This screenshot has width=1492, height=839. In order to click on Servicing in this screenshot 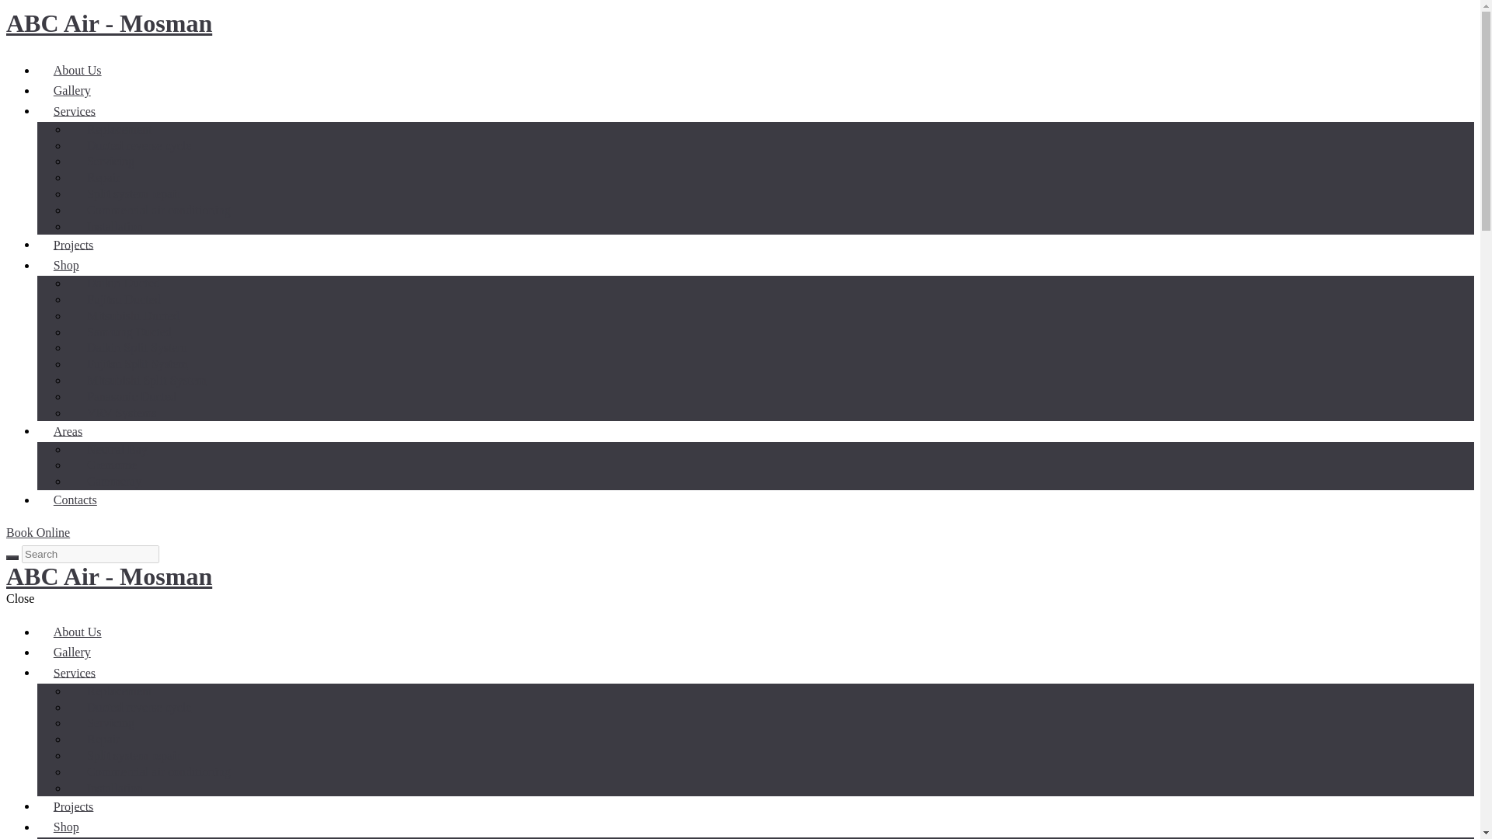, I will do `click(110, 722)`.